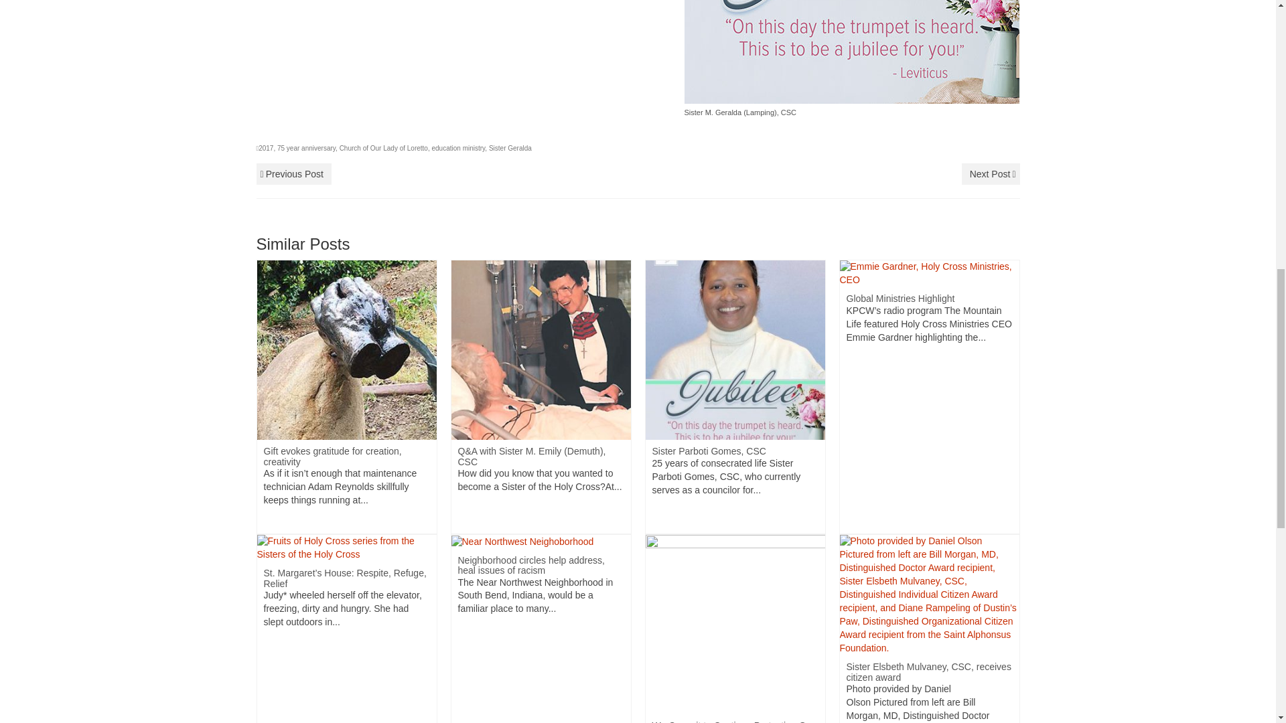  What do you see at coordinates (930, 594) in the screenshot?
I see `Sister Elsbeth Mulvaney, CSC, receives citizen award` at bounding box center [930, 594].